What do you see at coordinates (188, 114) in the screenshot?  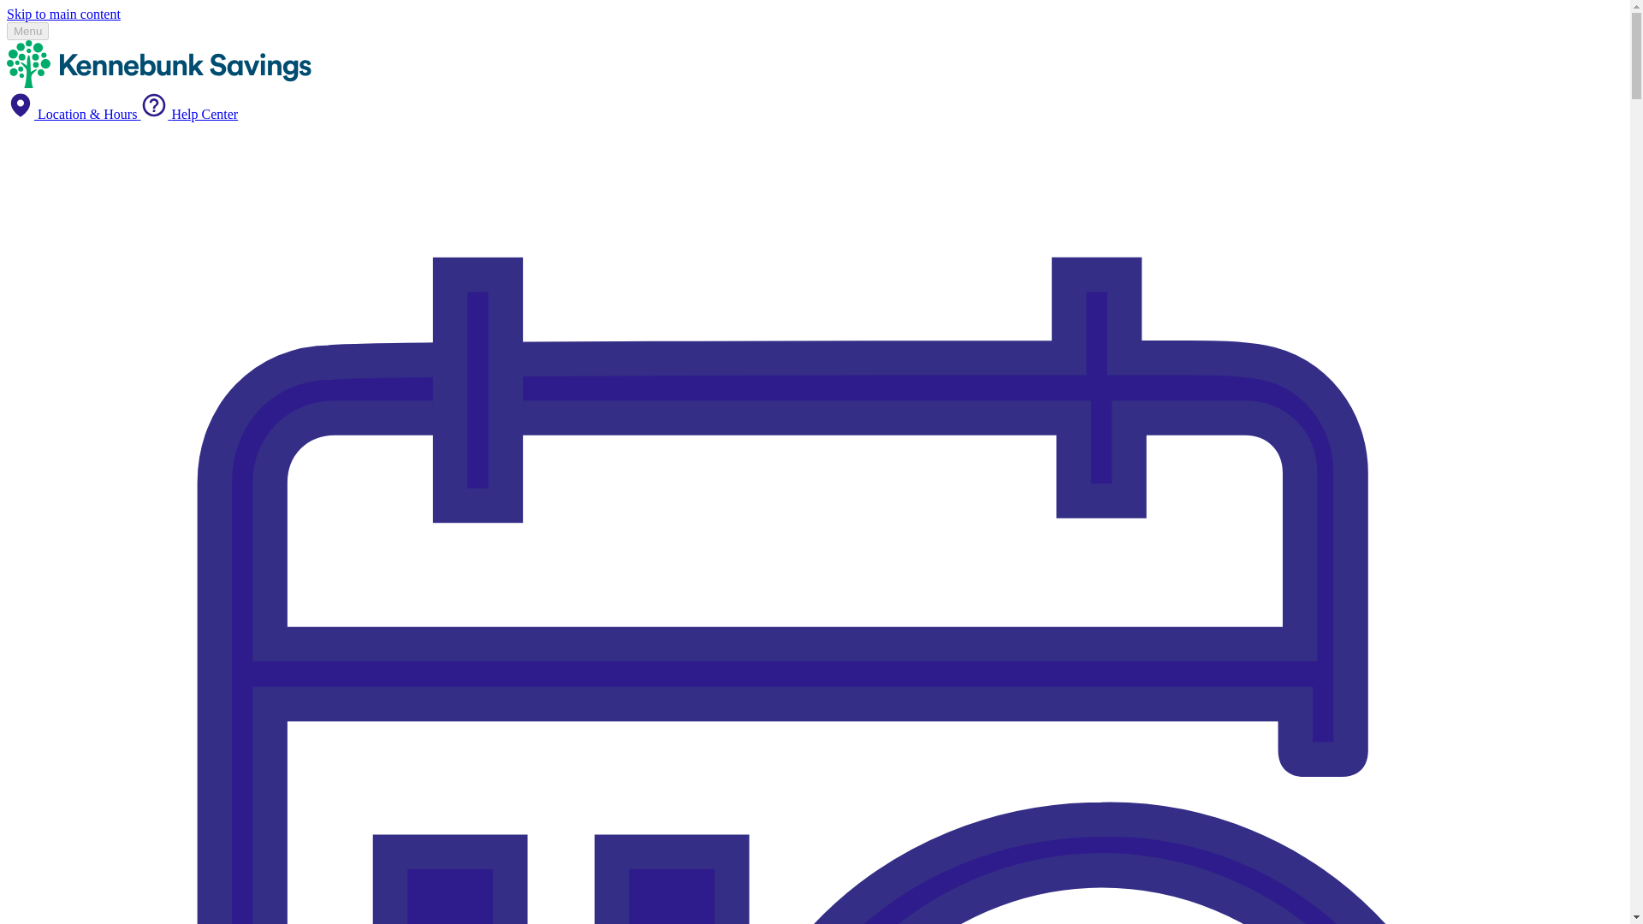 I see `Help Center` at bounding box center [188, 114].